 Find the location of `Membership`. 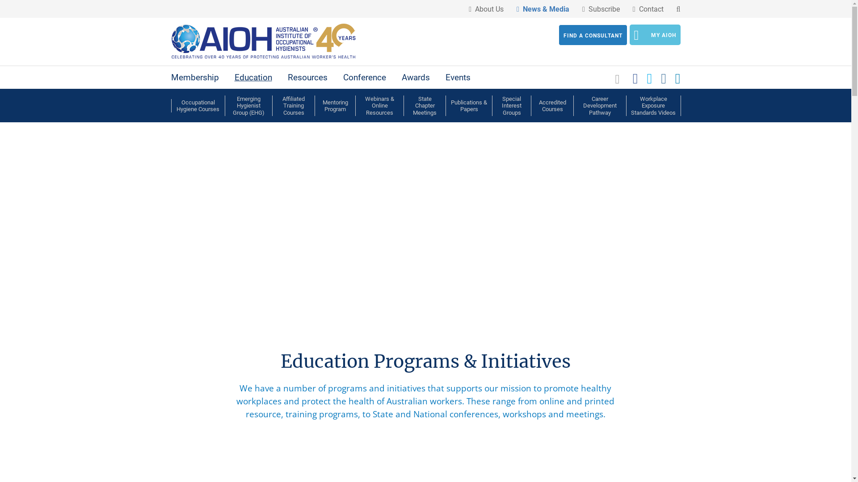

Membership is located at coordinates (195, 78).